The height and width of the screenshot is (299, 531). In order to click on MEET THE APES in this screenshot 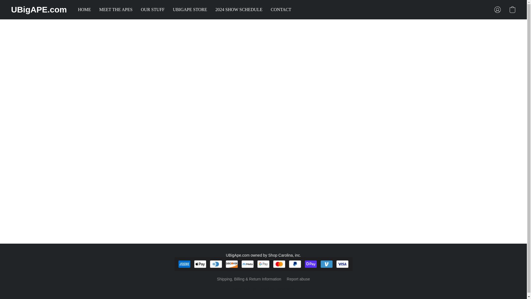, I will do `click(116, 10)`.